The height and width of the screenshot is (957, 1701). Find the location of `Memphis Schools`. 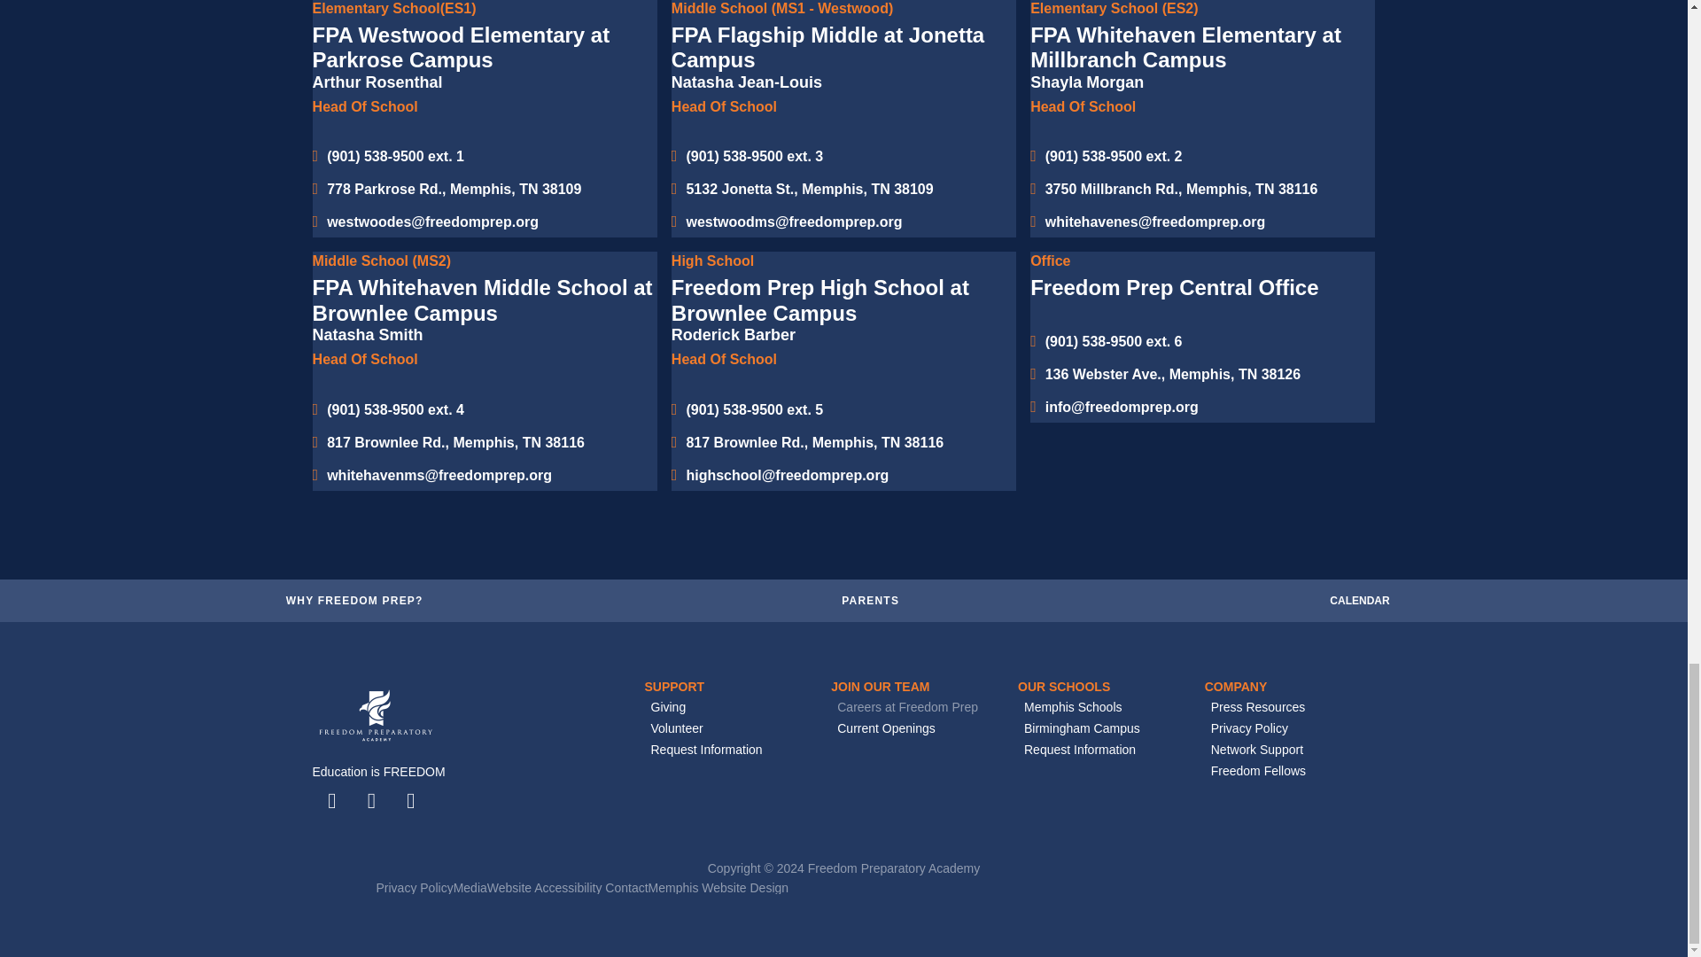

Memphis Schools is located at coordinates (1103, 707).